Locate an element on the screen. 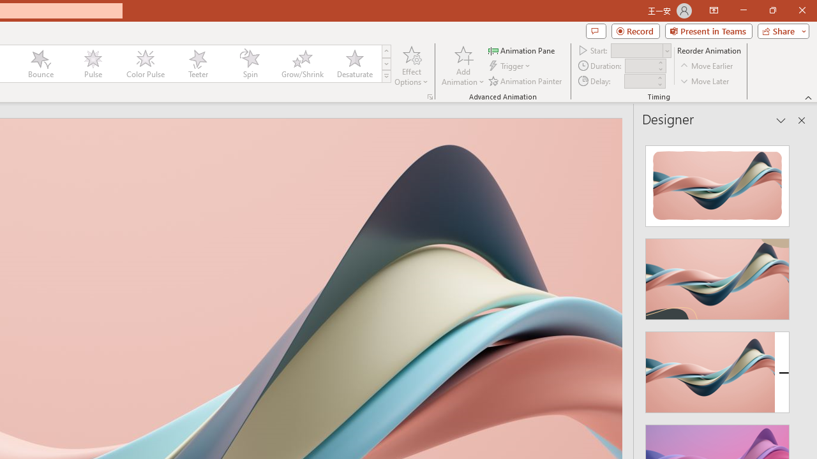  Animation Painter is located at coordinates (526, 80).